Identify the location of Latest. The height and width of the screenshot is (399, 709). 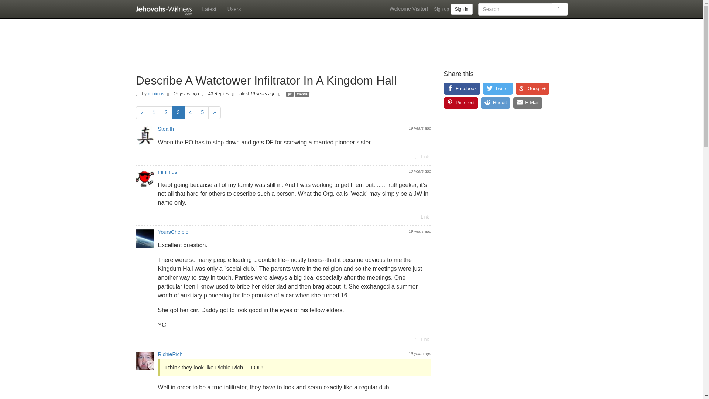
(209, 9).